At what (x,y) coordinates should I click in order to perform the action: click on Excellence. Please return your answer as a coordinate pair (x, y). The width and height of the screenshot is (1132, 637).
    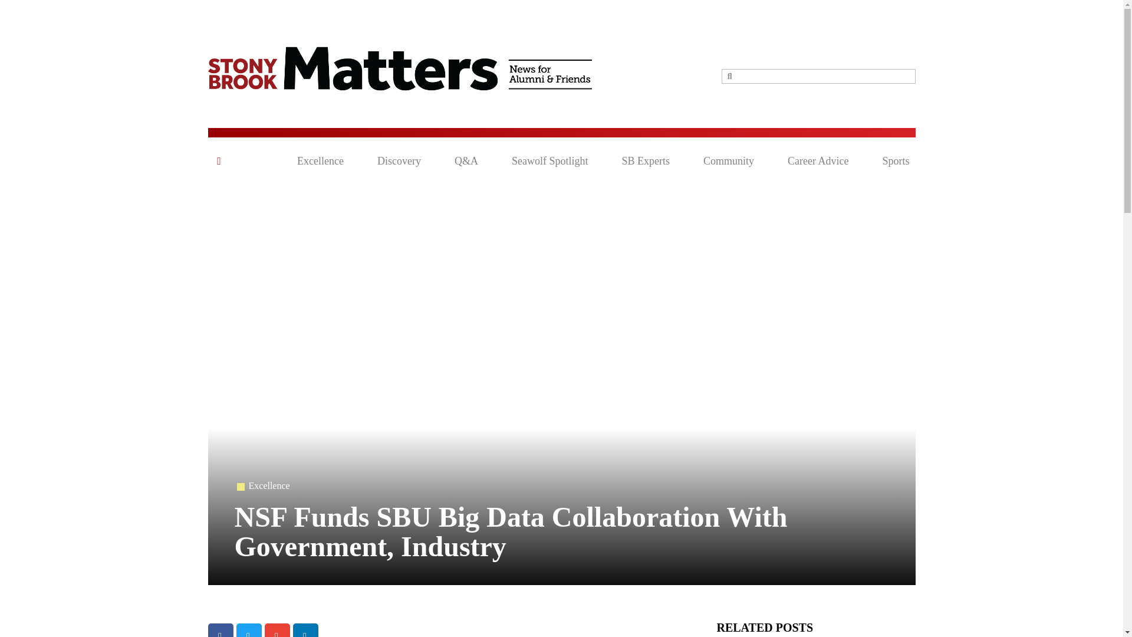
    Looking at the image, I should click on (269, 485).